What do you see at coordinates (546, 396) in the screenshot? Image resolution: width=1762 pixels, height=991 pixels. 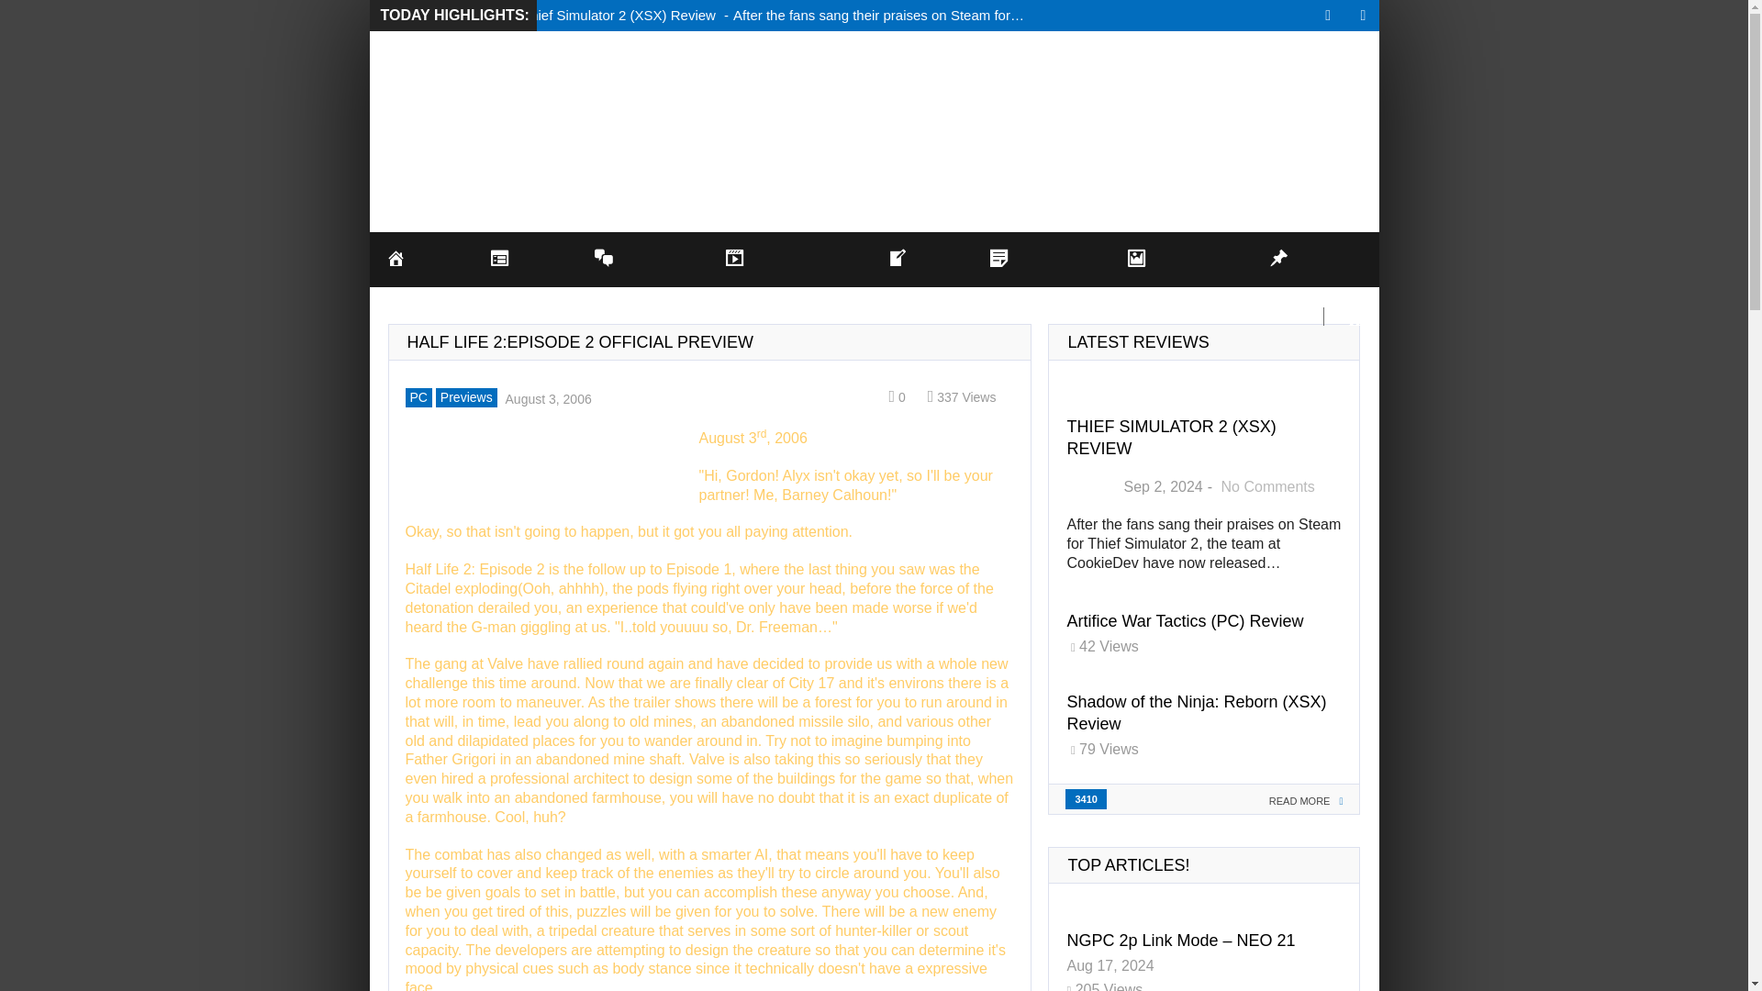 I see `August 3, 2006` at bounding box center [546, 396].